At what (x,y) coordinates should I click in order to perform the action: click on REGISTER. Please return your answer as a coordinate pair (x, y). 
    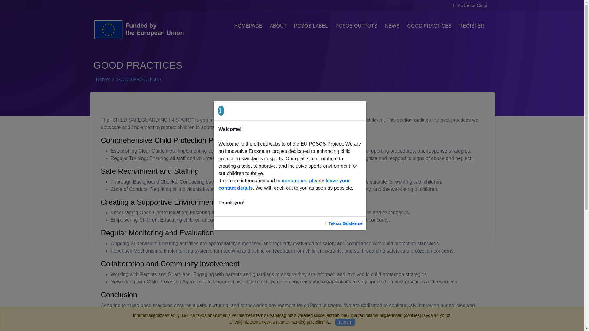
    Looking at the image, I should click on (472, 26).